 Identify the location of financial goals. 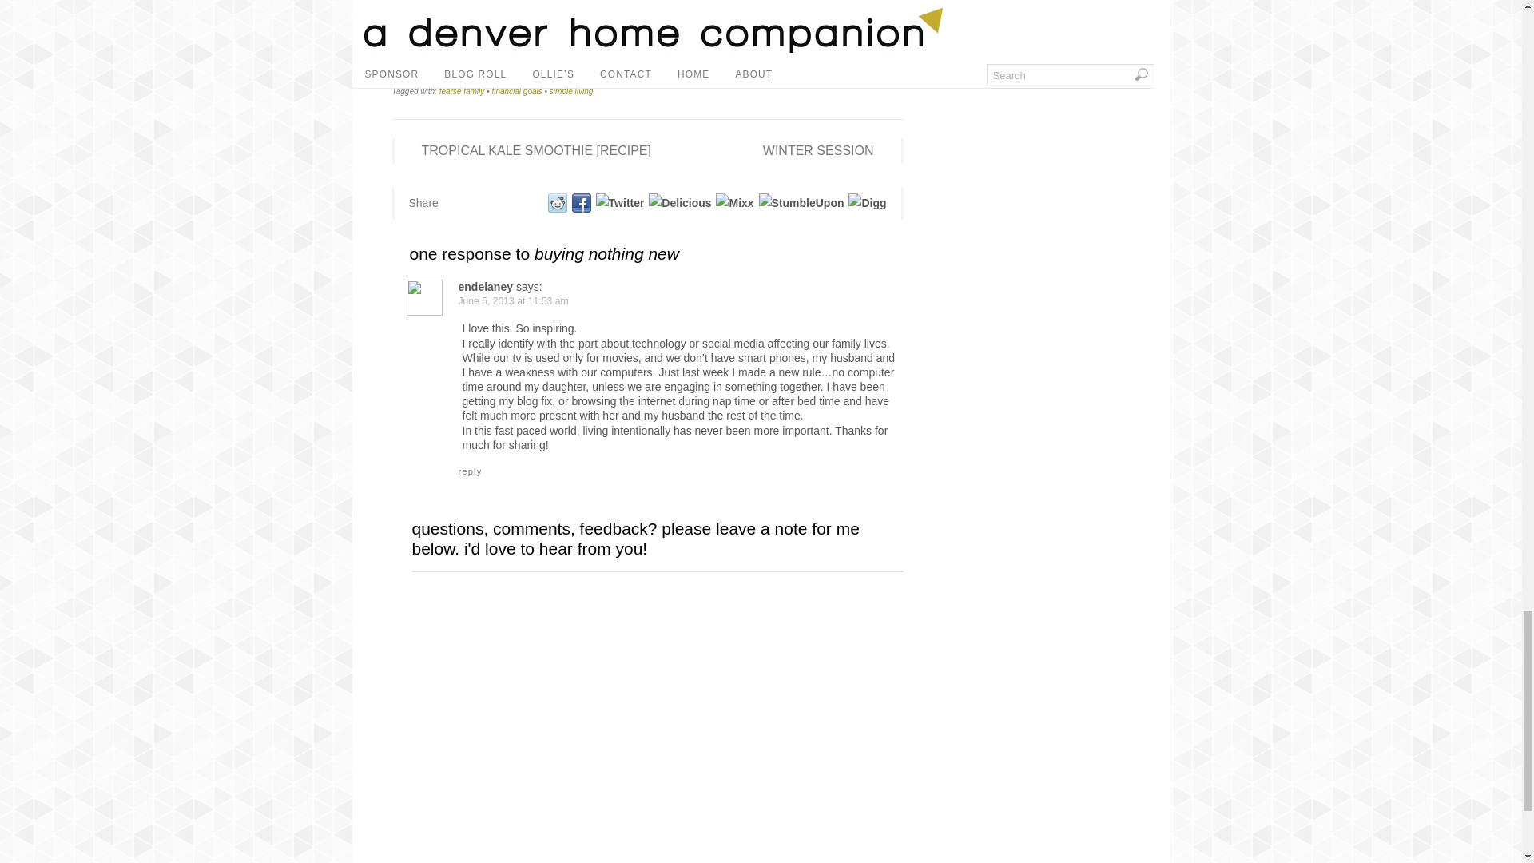
(516, 91).